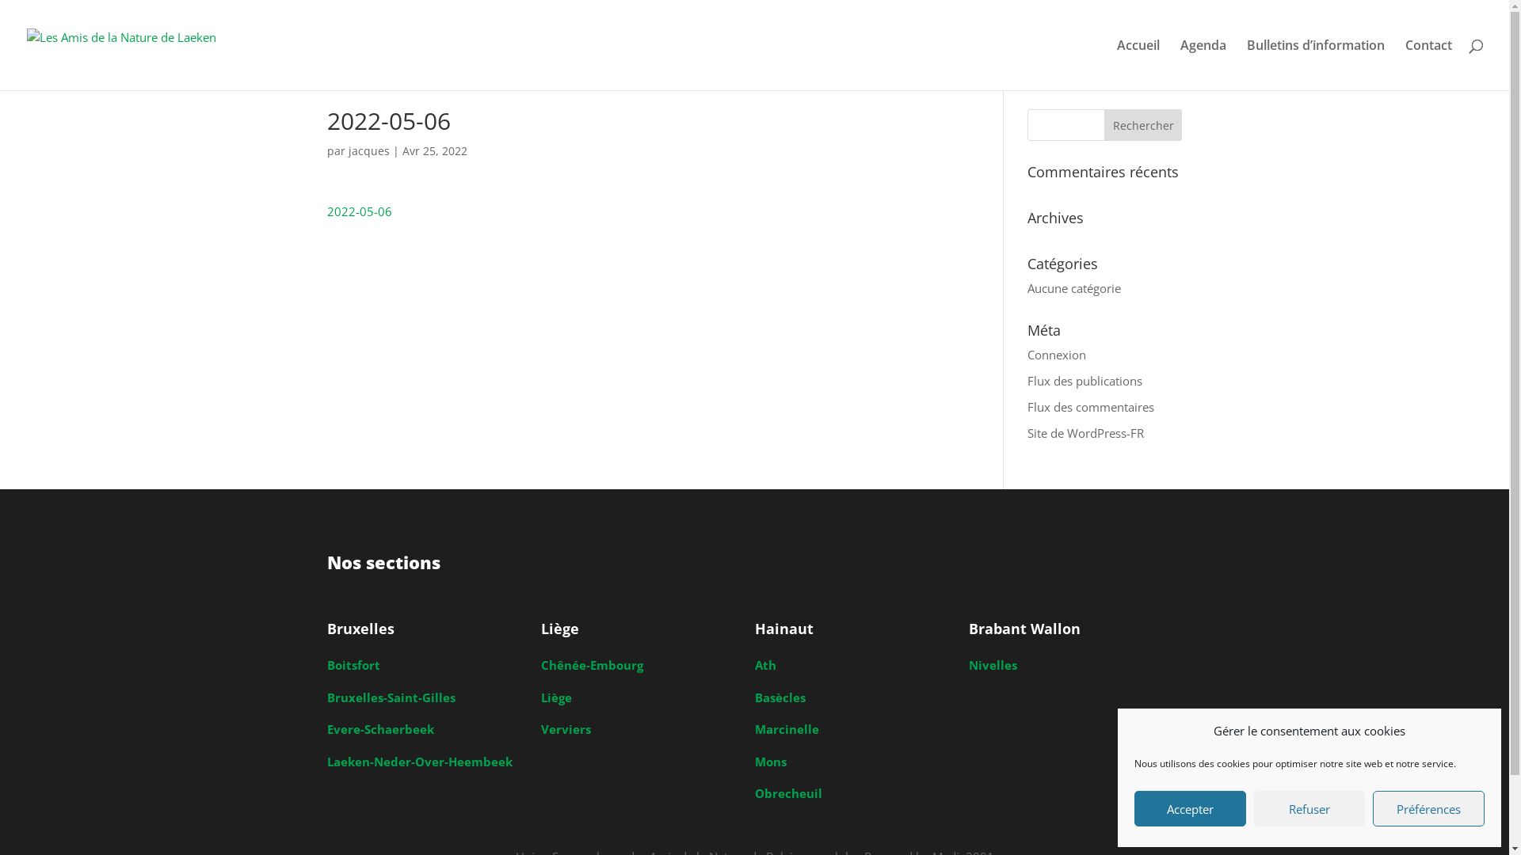 The image size is (1521, 855). Describe the element at coordinates (1190, 809) in the screenshot. I see `Accepter` at that location.